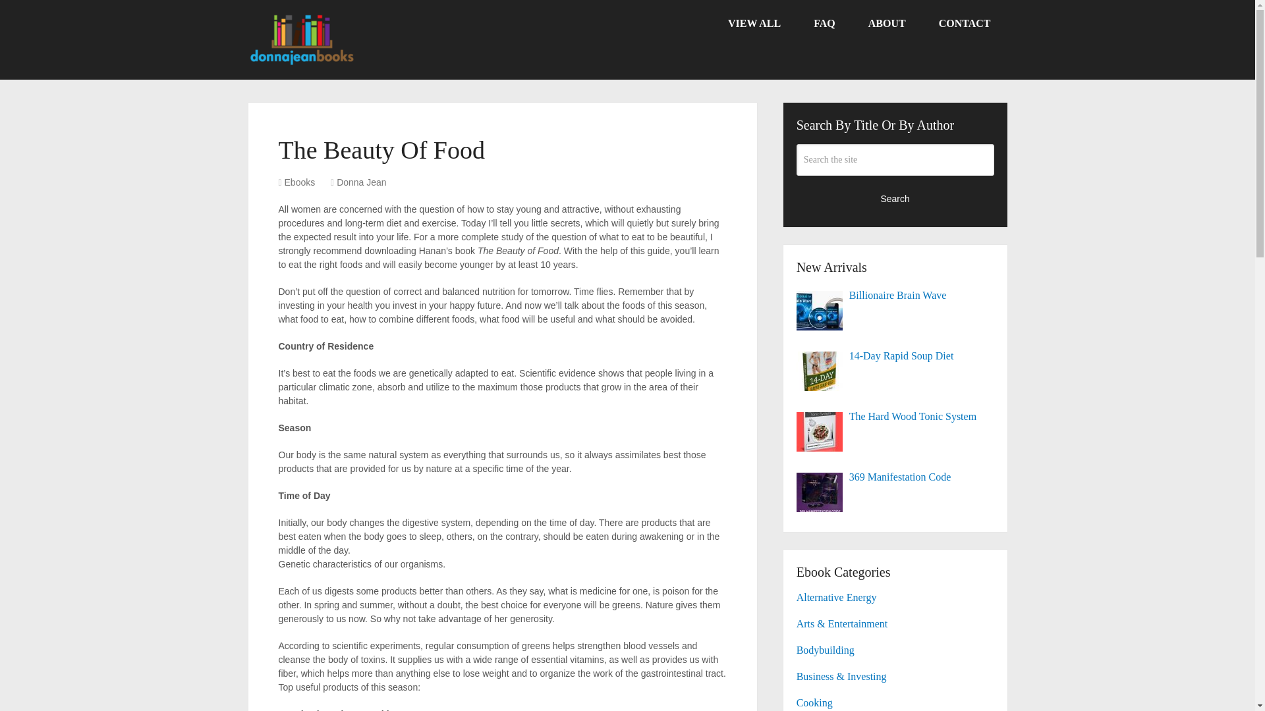  Describe the element at coordinates (895, 416) in the screenshot. I see `The Hard Wood Tonic System` at that location.